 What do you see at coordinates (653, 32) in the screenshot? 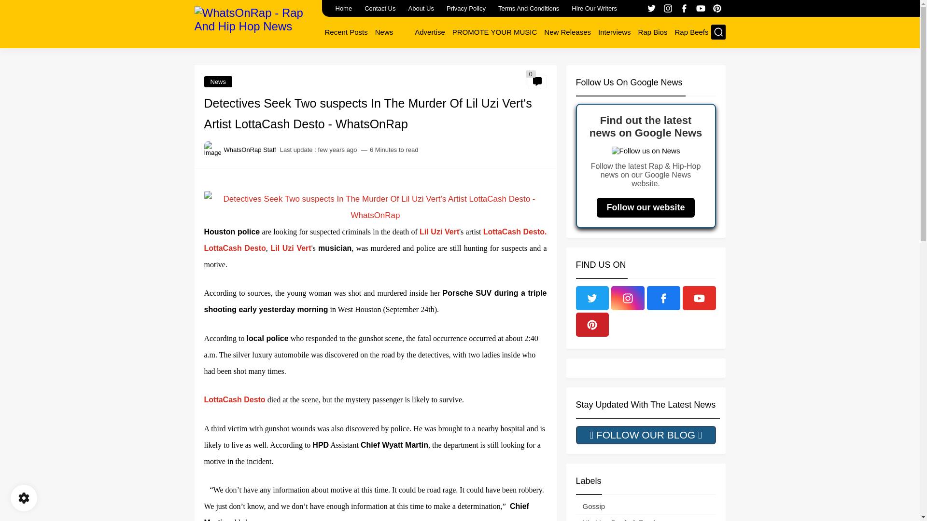
I see `Rap Bios` at bounding box center [653, 32].